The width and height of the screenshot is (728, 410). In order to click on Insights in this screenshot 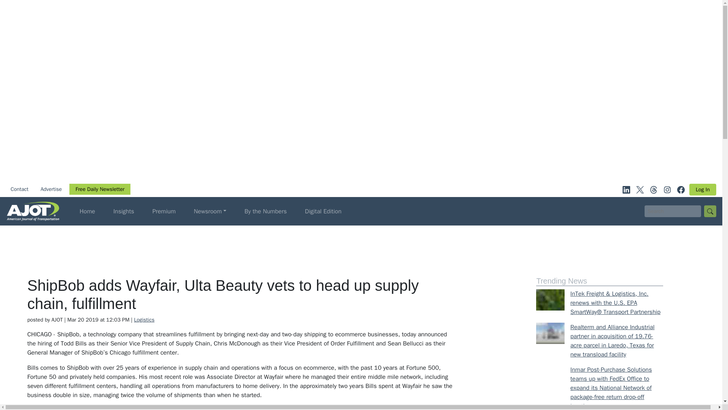, I will do `click(124, 211)`.